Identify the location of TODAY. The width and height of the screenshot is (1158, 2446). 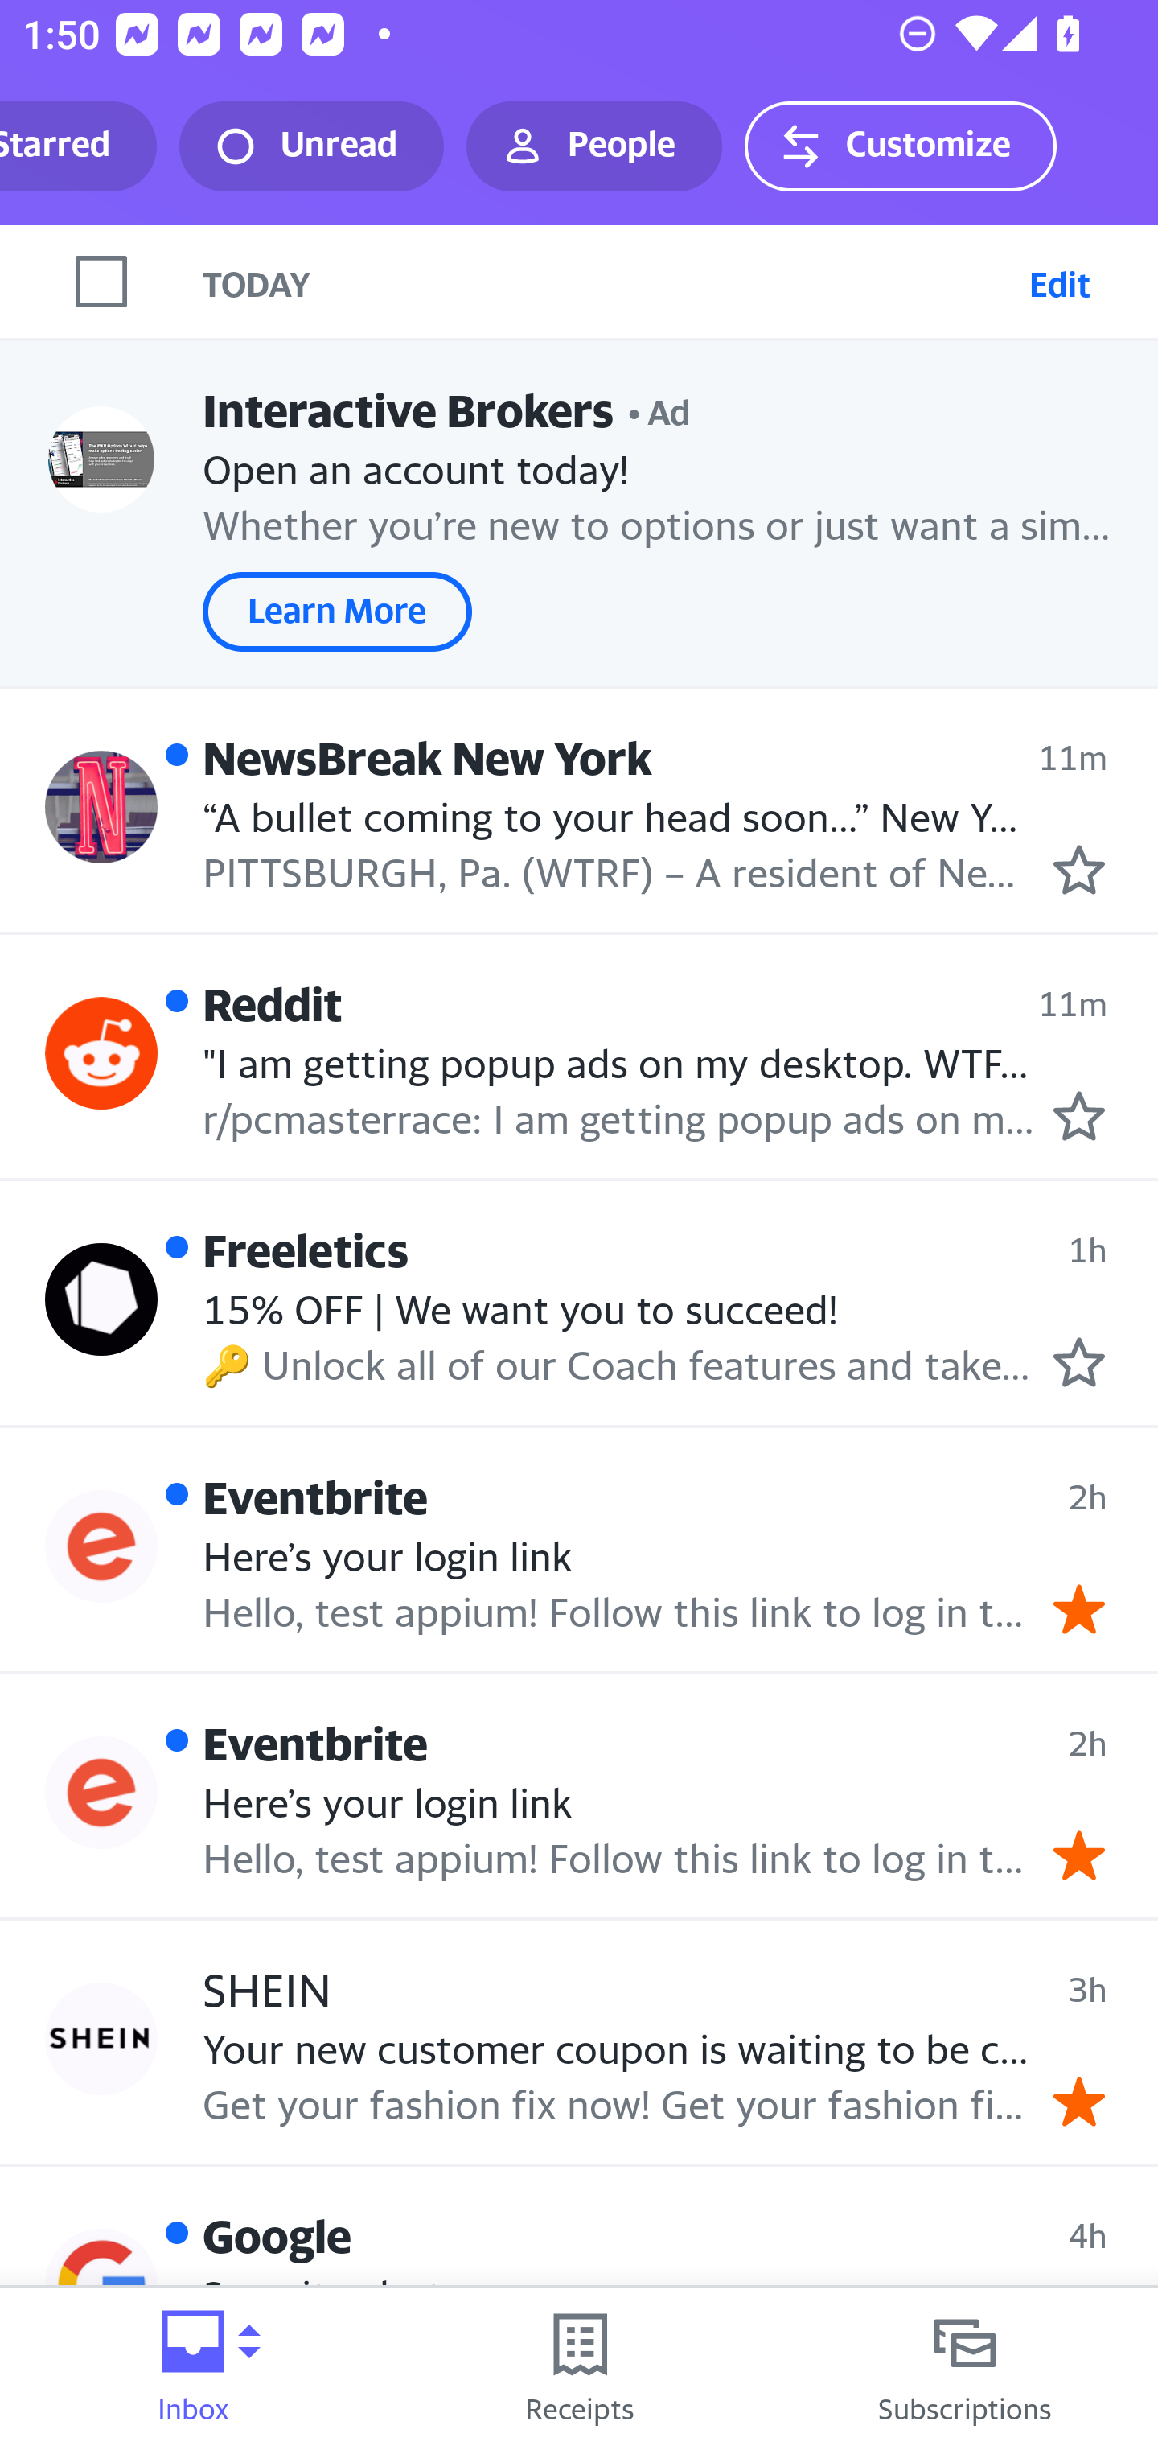
(610, 282).